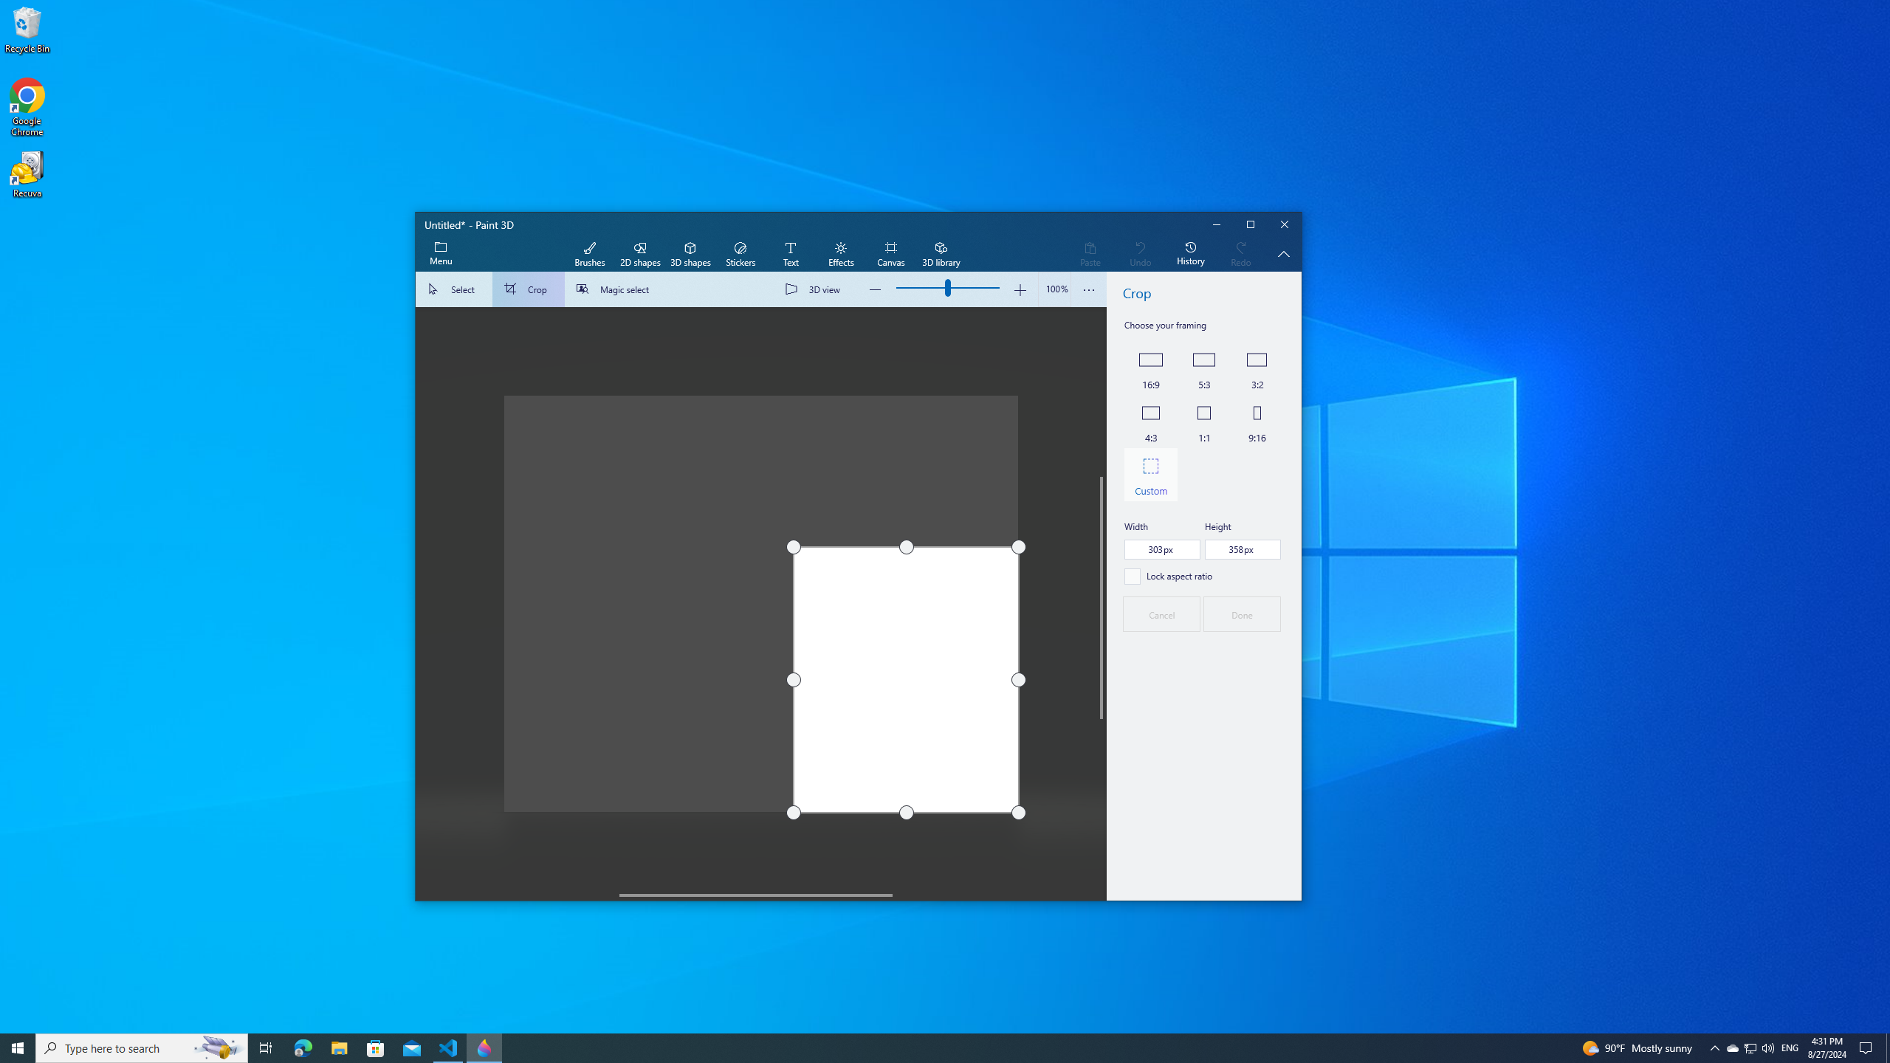 Image resolution: width=1890 pixels, height=1063 pixels. I want to click on Effects, so click(840, 254).